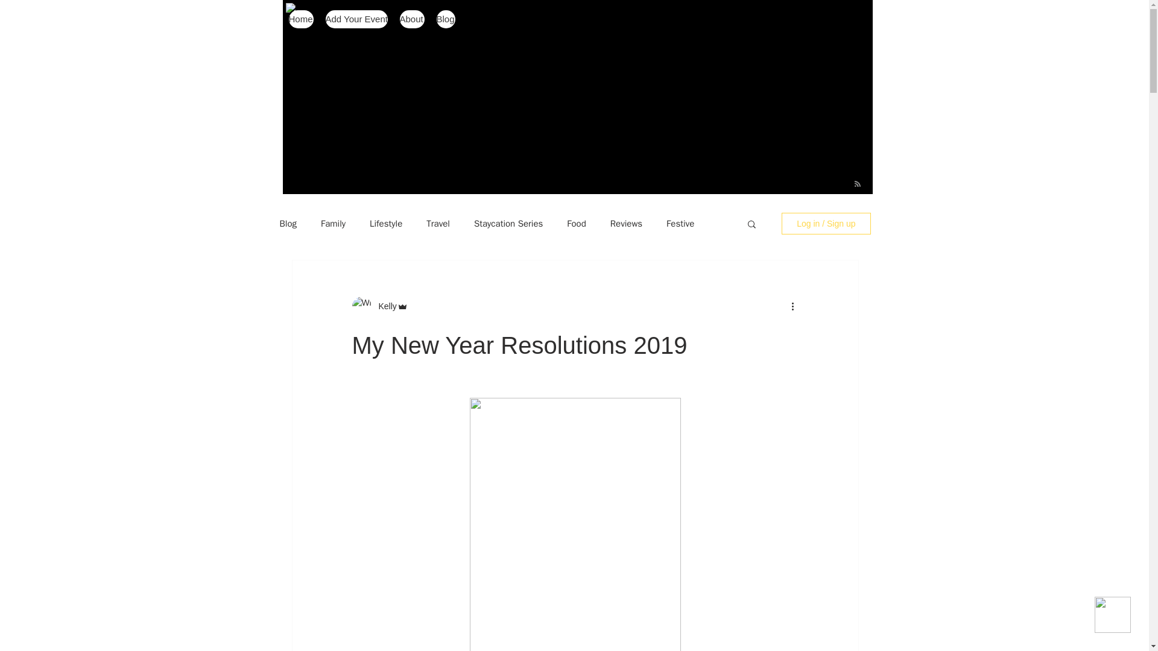 The width and height of the screenshot is (1158, 651). Describe the element at coordinates (300, 19) in the screenshot. I see `Home` at that location.